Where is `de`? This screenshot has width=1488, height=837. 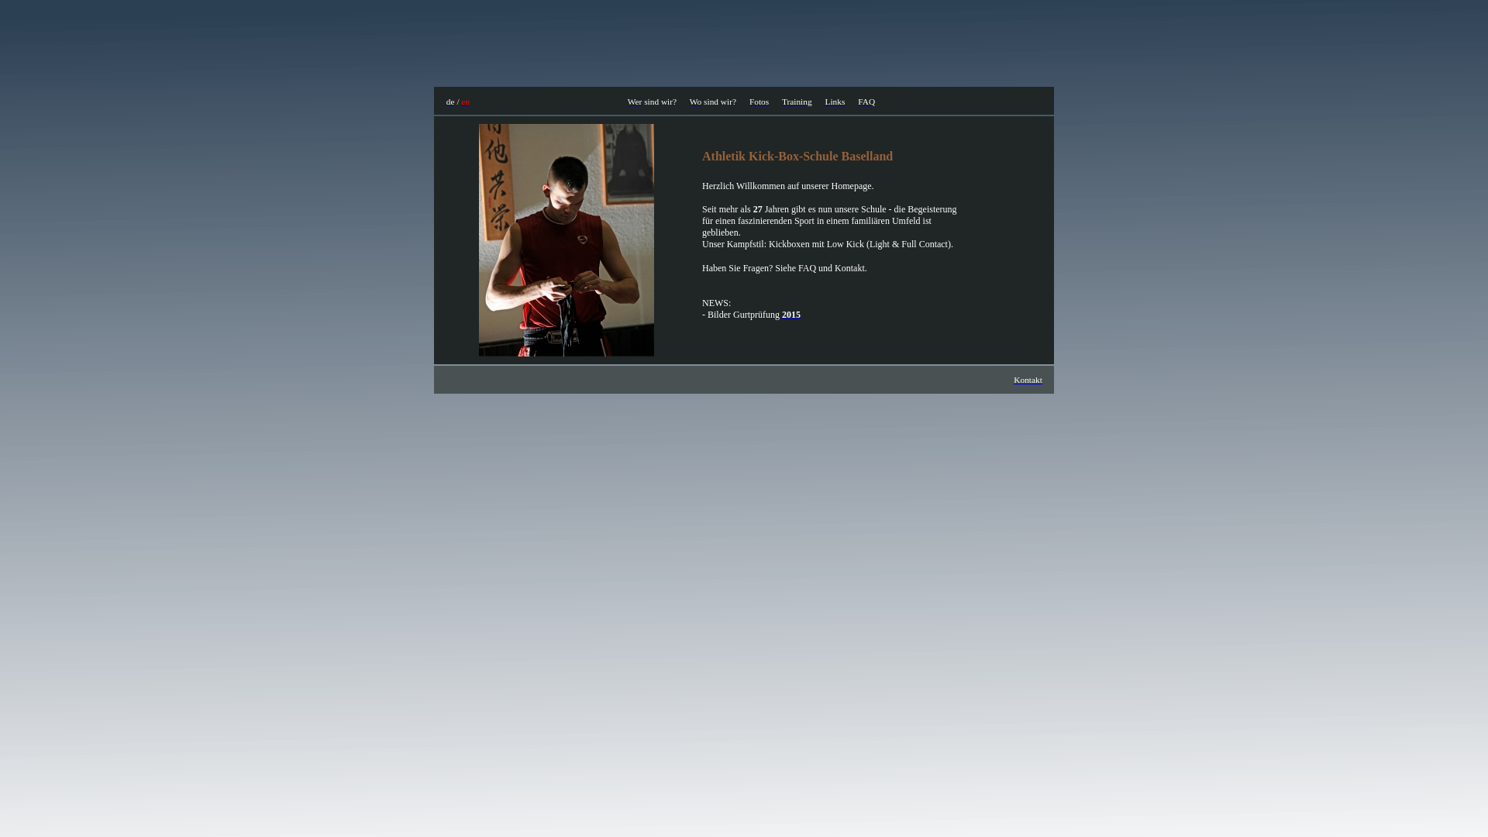 de is located at coordinates (451, 102).